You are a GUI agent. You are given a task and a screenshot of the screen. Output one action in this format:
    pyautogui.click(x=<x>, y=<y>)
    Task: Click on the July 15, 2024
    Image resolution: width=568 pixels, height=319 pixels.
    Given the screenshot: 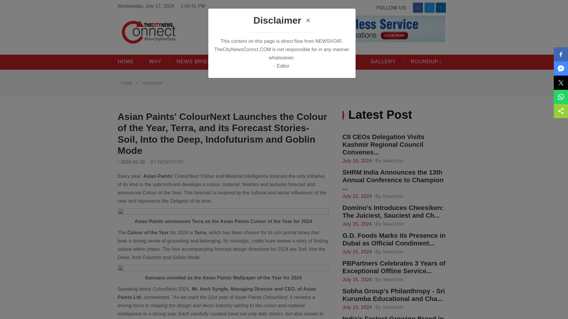 What is the action you would take?
    pyautogui.click(x=357, y=196)
    